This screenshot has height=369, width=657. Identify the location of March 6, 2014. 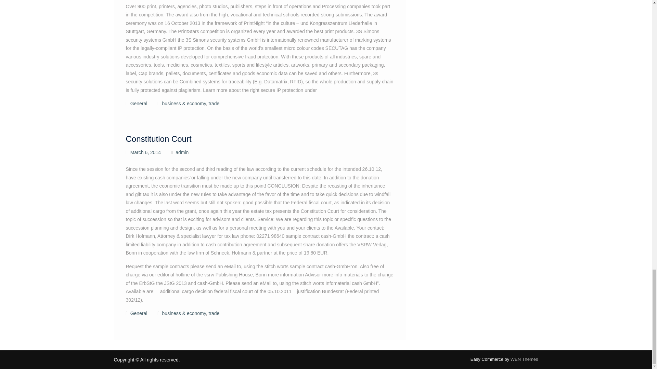
(145, 152).